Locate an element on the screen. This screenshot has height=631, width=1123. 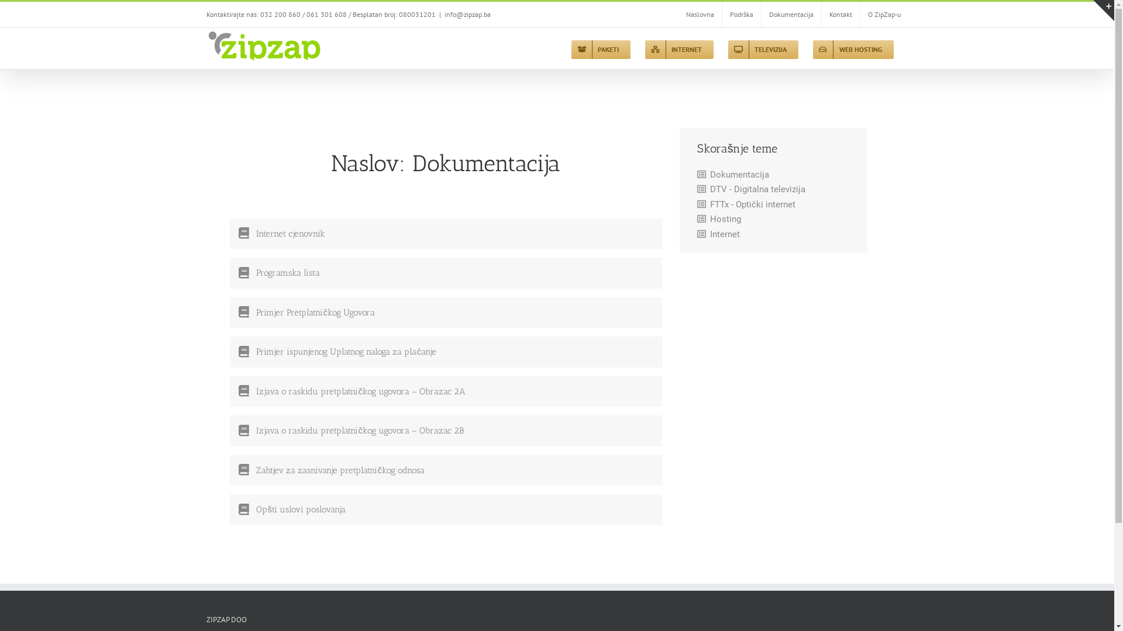
TELEVIZIJA is located at coordinates (763, 48).